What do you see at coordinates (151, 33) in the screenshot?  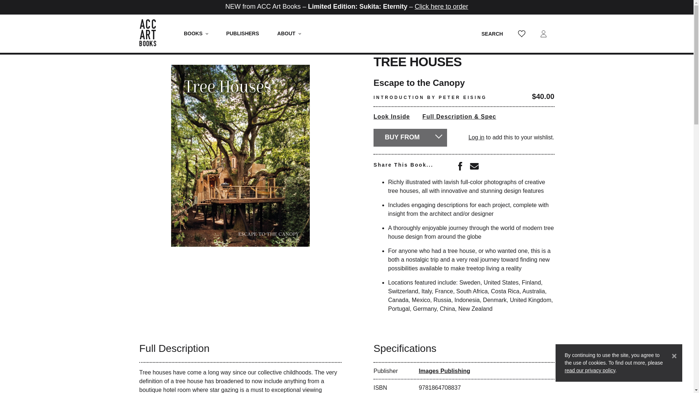 I see `ACC Art Books US` at bounding box center [151, 33].